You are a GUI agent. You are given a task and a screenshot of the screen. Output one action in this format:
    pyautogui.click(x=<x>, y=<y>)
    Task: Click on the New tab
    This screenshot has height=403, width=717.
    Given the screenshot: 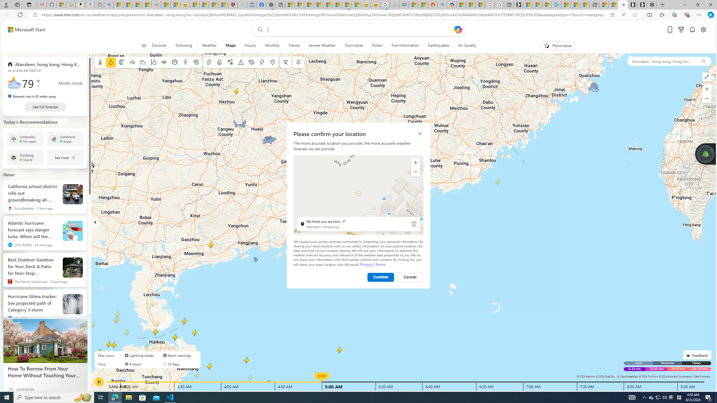 What is the action you would take?
    pyautogui.click(x=594, y=5)
    